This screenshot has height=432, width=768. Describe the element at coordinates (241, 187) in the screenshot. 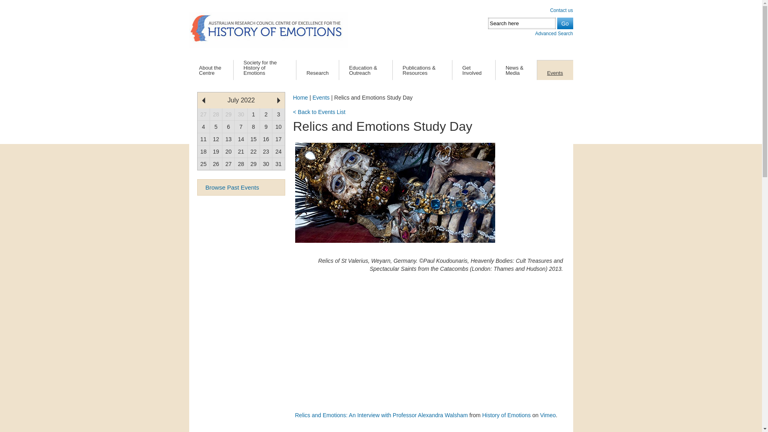

I see `Browse Past Events` at that location.